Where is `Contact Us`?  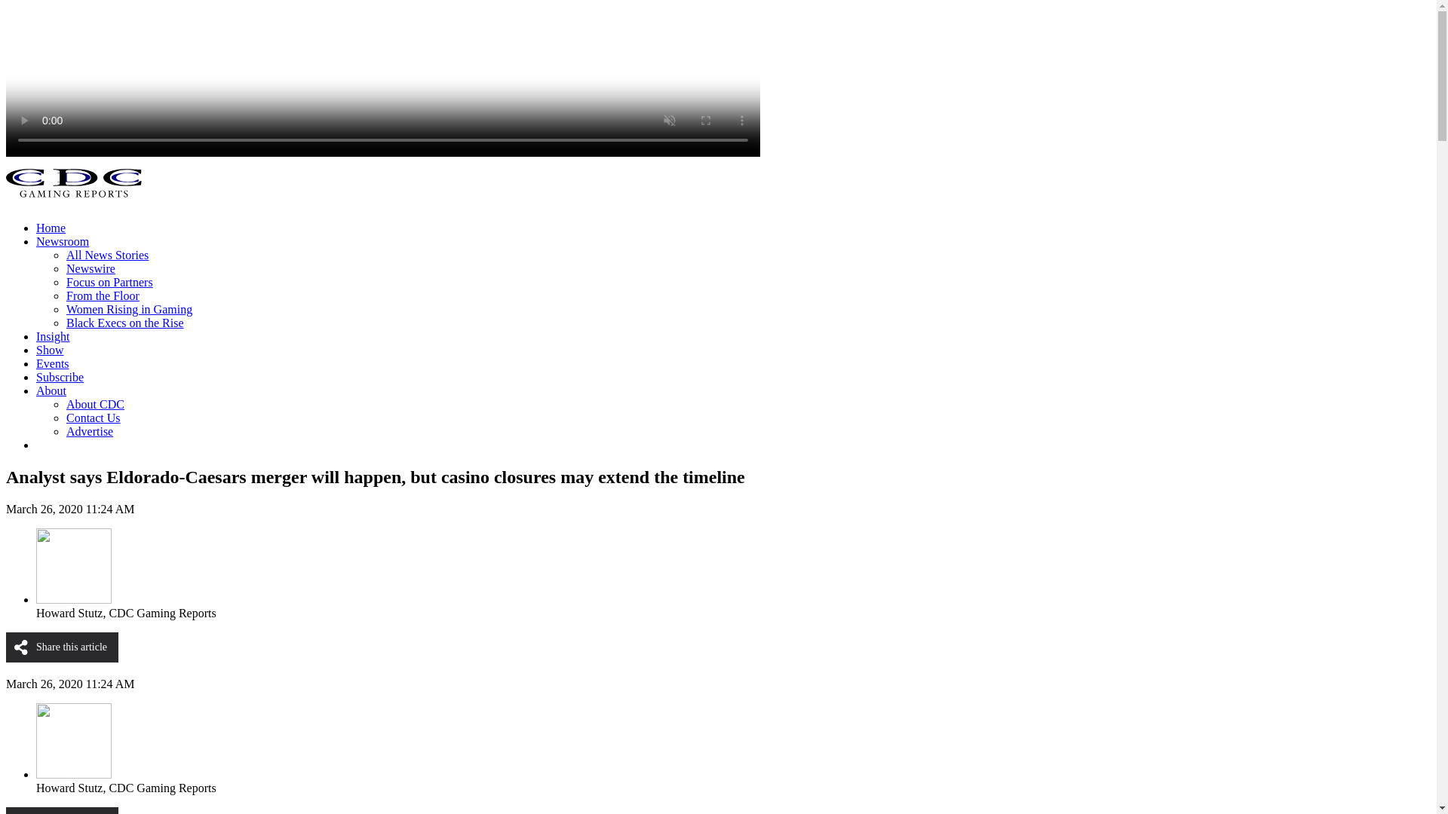 Contact Us is located at coordinates (94, 418).